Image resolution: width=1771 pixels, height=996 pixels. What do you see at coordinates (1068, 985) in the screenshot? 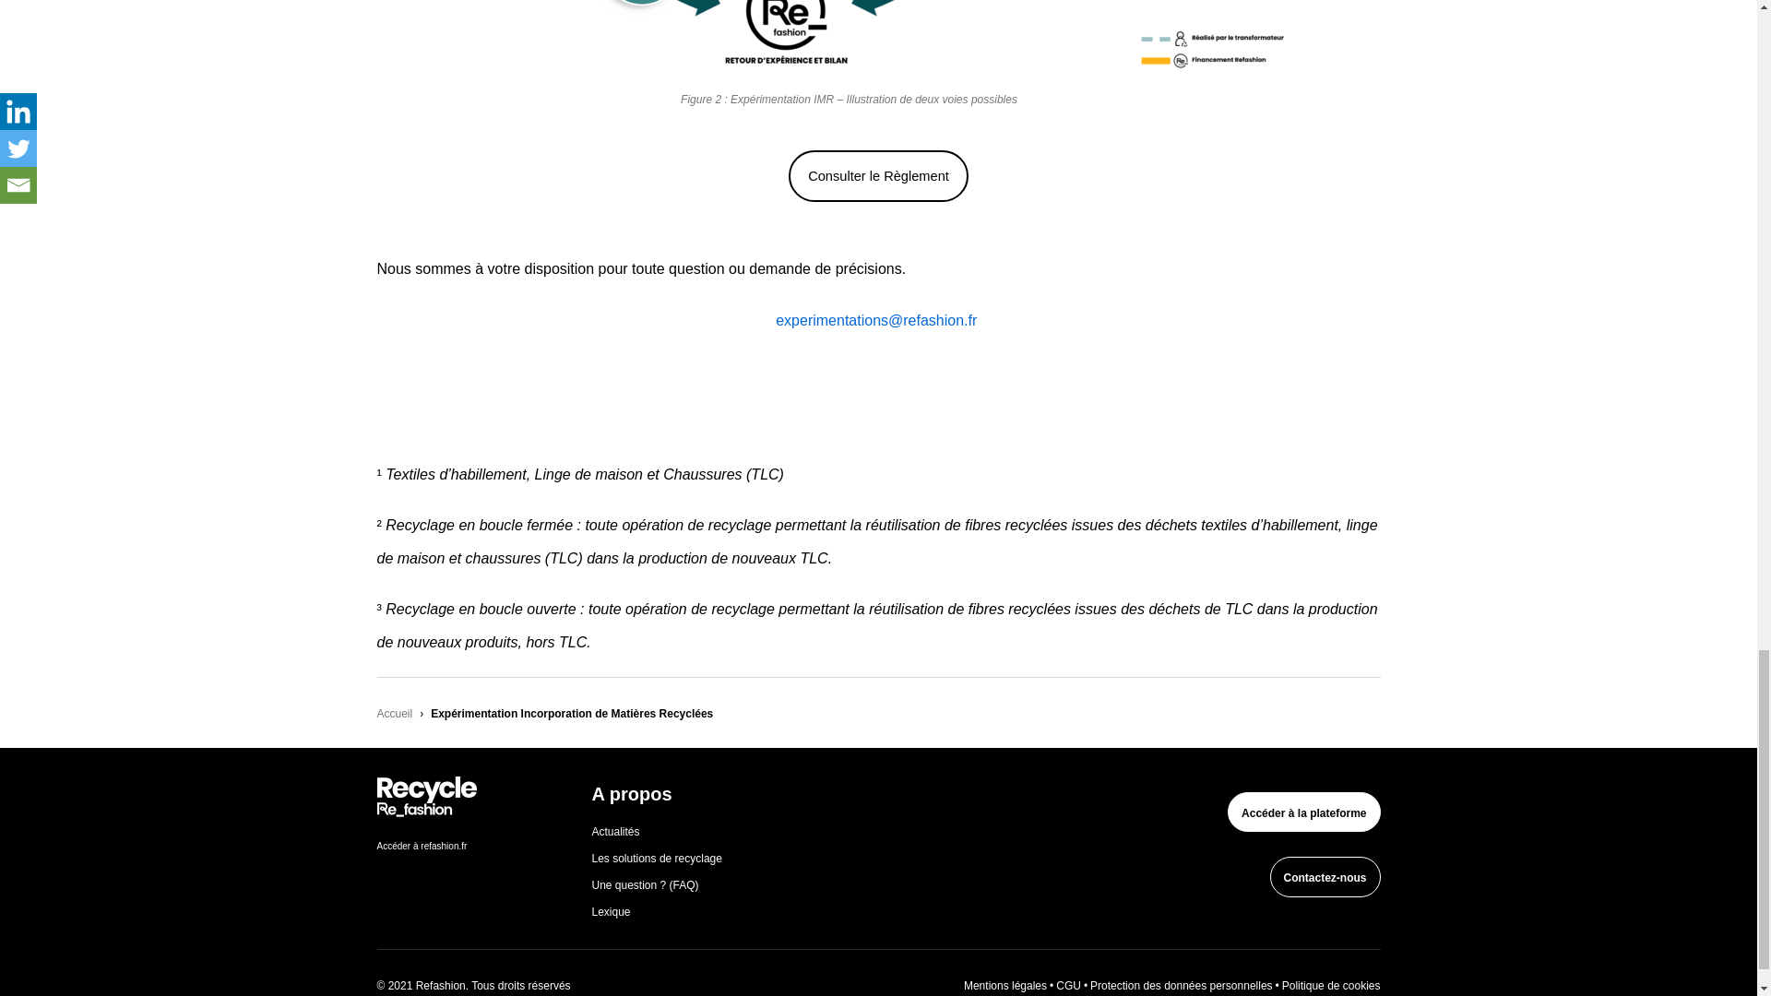
I see `CGU` at bounding box center [1068, 985].